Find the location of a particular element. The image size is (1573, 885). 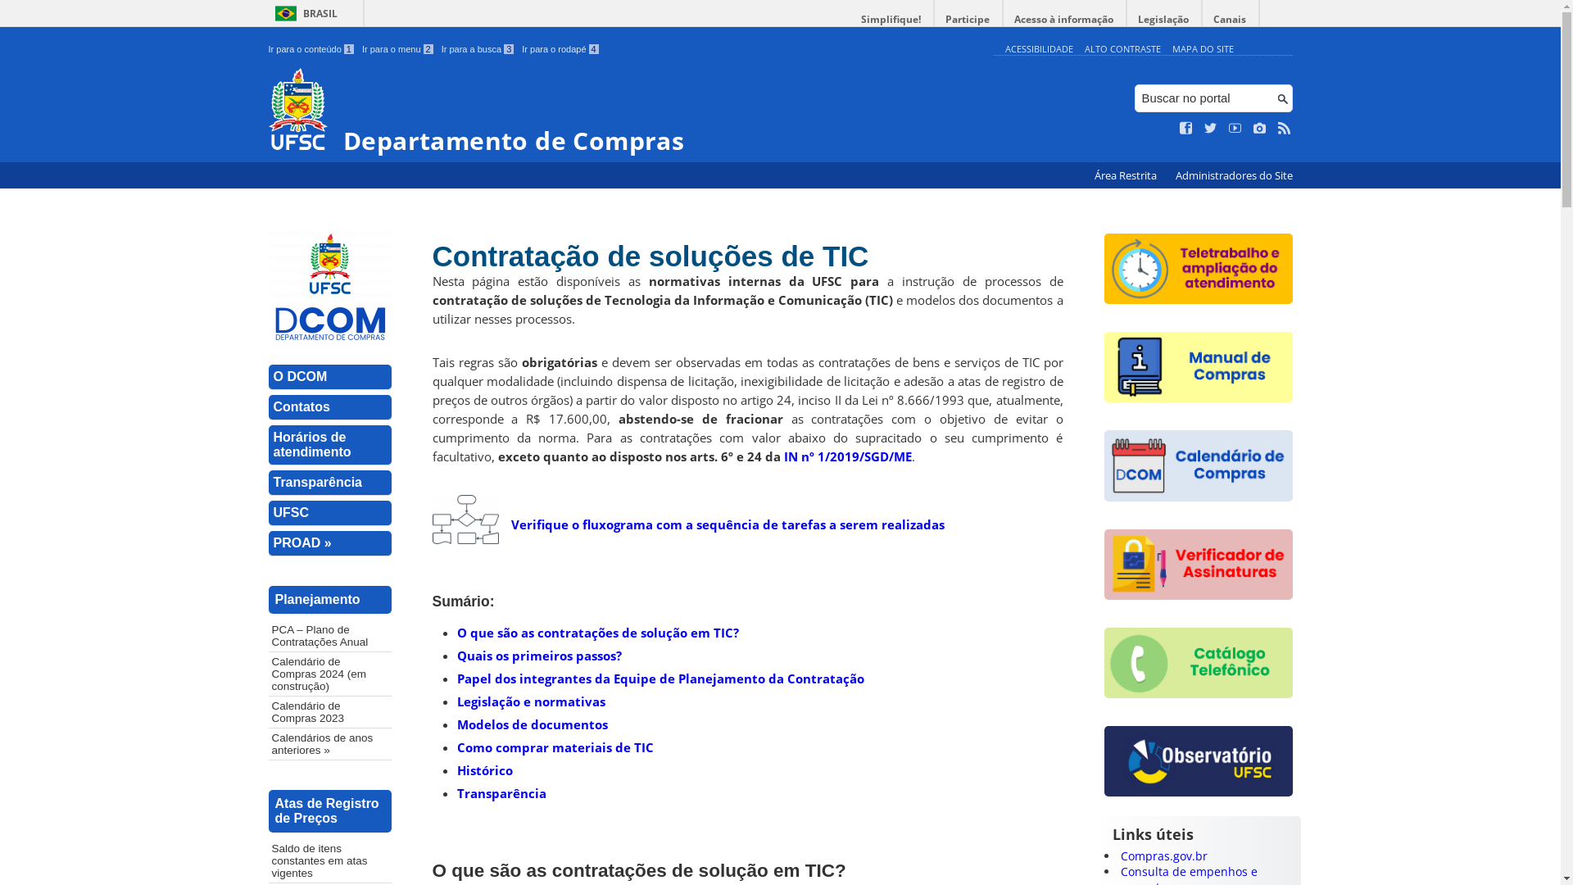

Compras.gov.br is located at coordinates (1164, 855).